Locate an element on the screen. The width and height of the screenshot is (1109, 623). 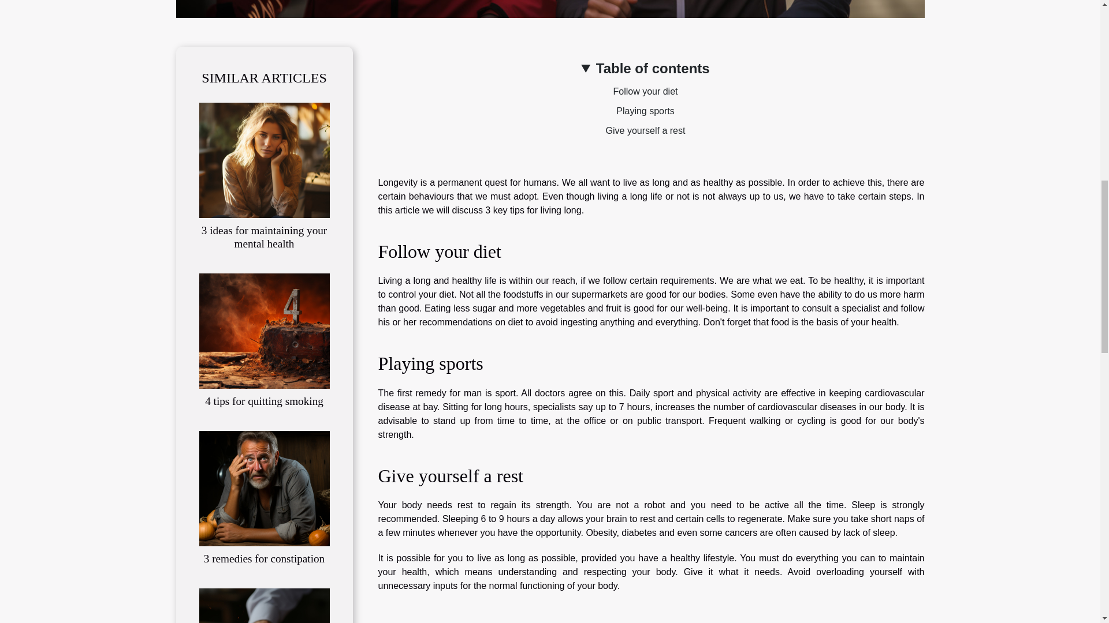
3 remedies for constipation is located at coordinates (265, 558).